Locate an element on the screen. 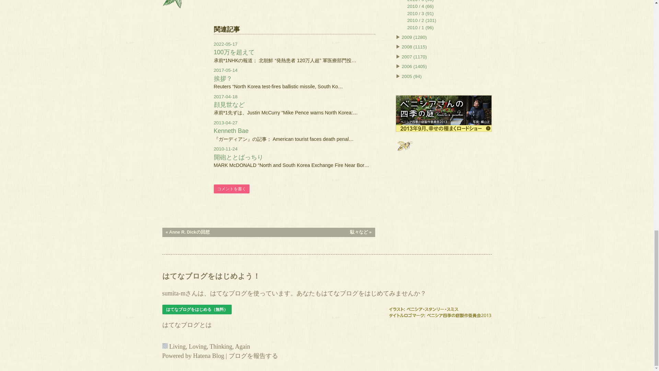  2022-05-17 is located at coordinates (225, 44).